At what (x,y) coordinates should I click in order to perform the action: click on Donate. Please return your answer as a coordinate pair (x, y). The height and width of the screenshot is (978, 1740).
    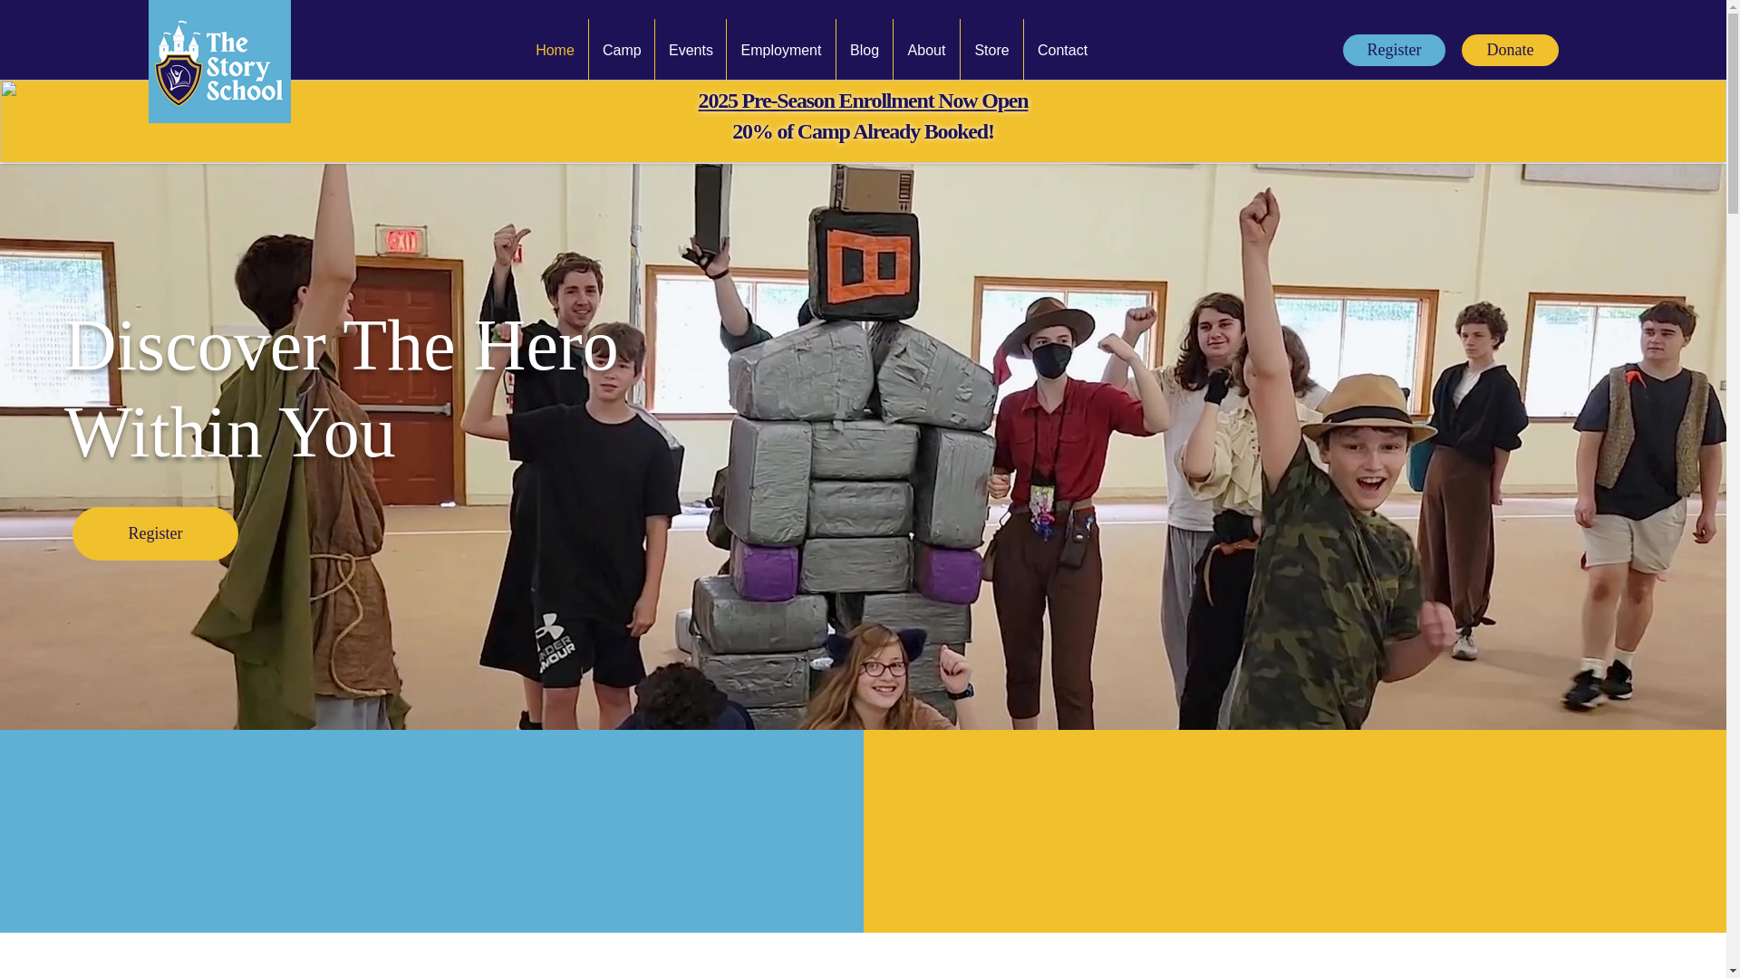
    Looking at the image, I should click on (1510, 50).